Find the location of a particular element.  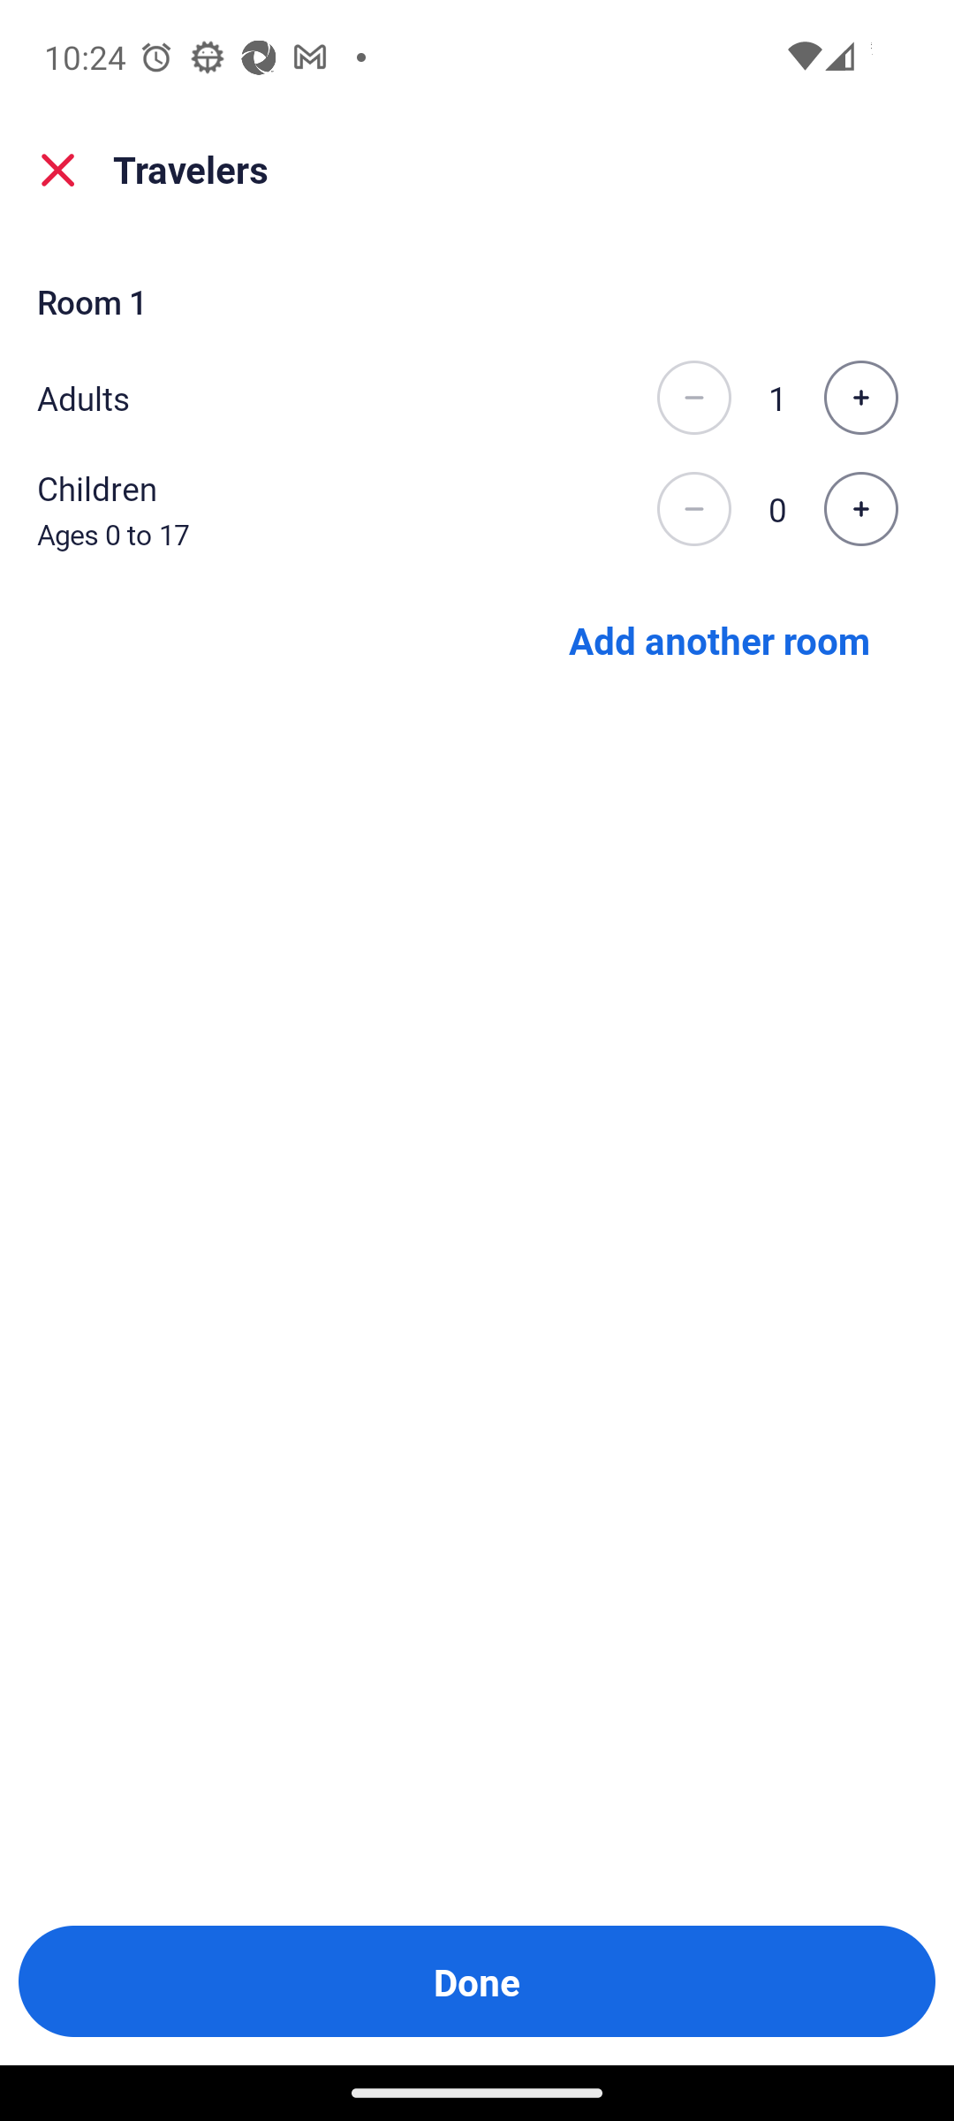

close is located at coordinates (58, 170).